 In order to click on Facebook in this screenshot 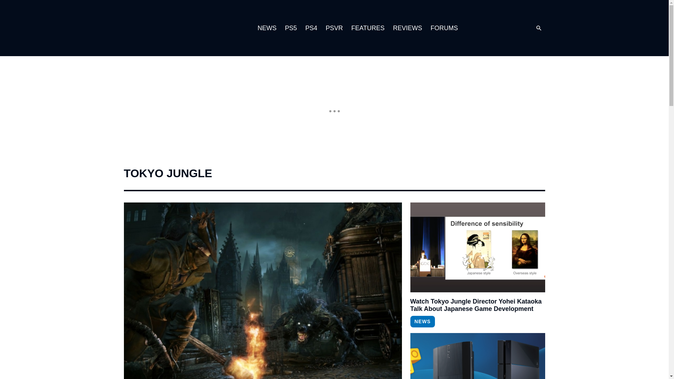, I will do `click(514, 28)`.